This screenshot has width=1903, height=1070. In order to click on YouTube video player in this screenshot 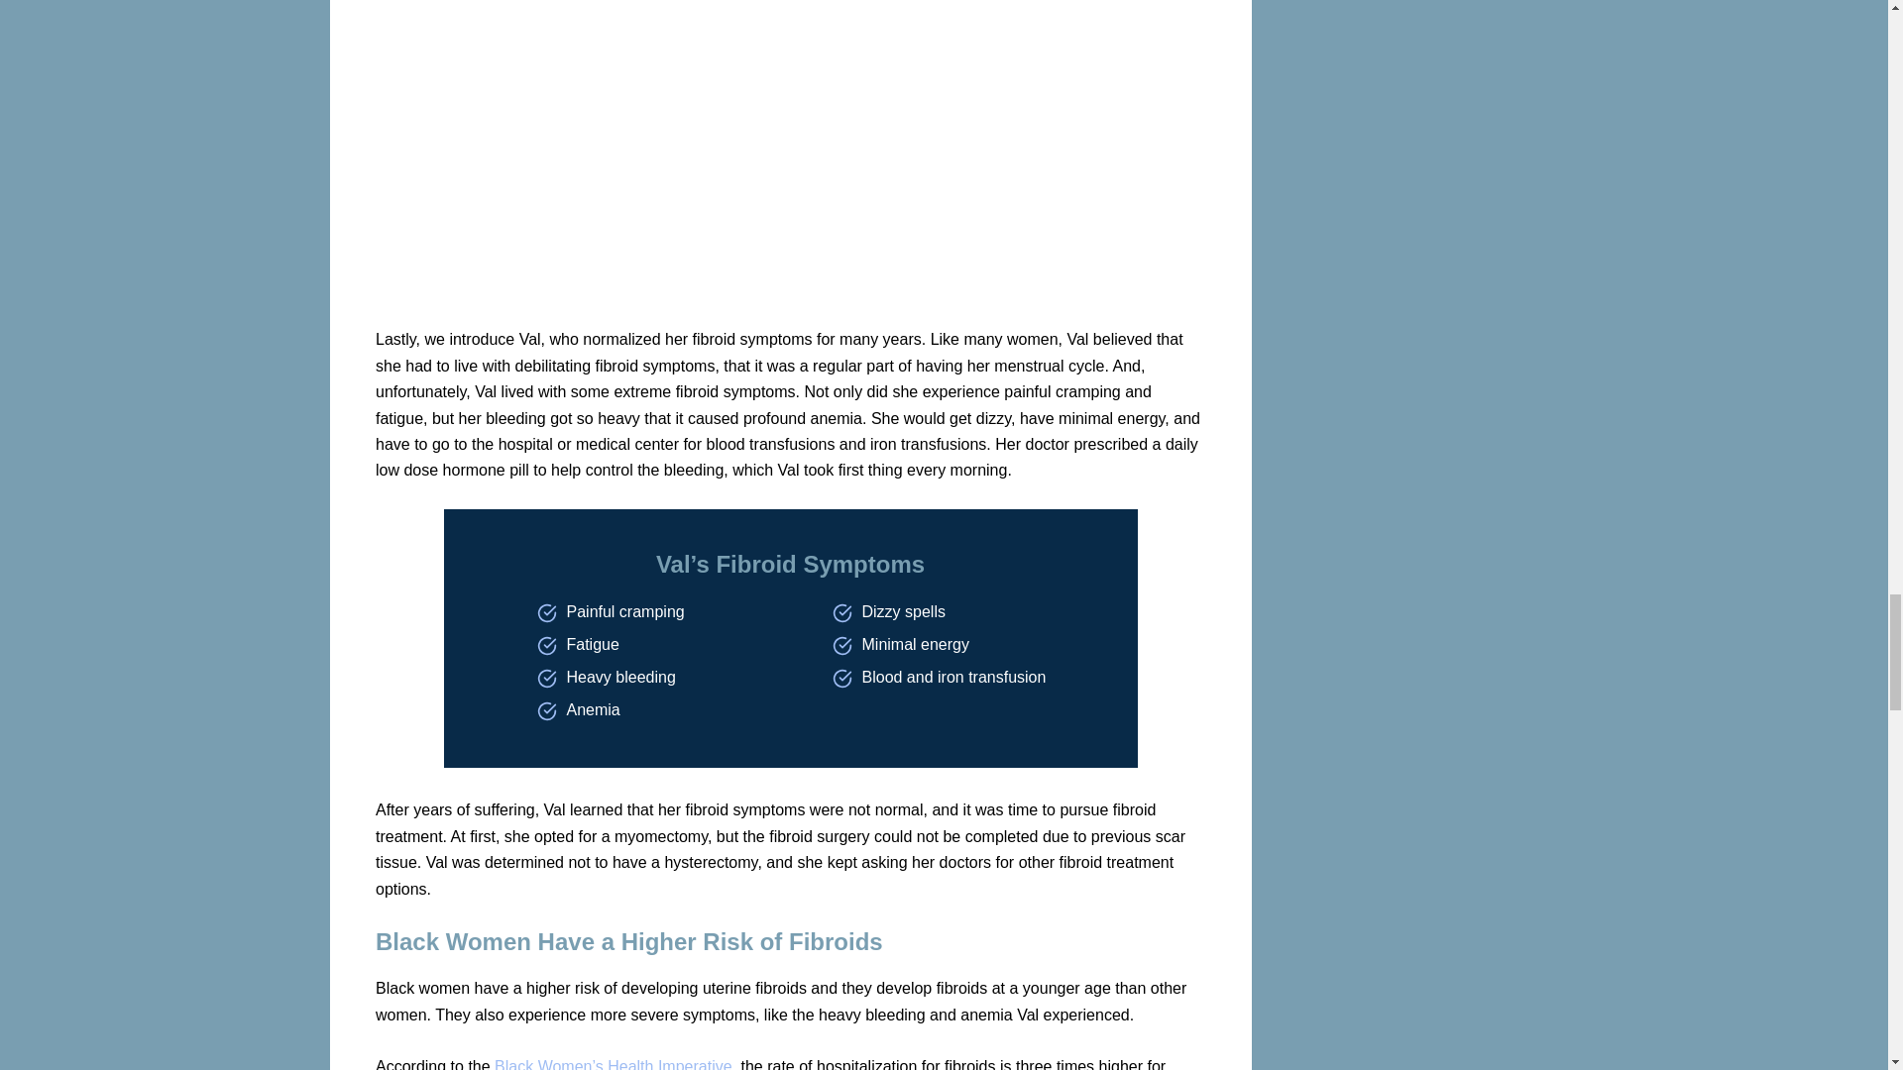, I will do `click(652, 162)`.